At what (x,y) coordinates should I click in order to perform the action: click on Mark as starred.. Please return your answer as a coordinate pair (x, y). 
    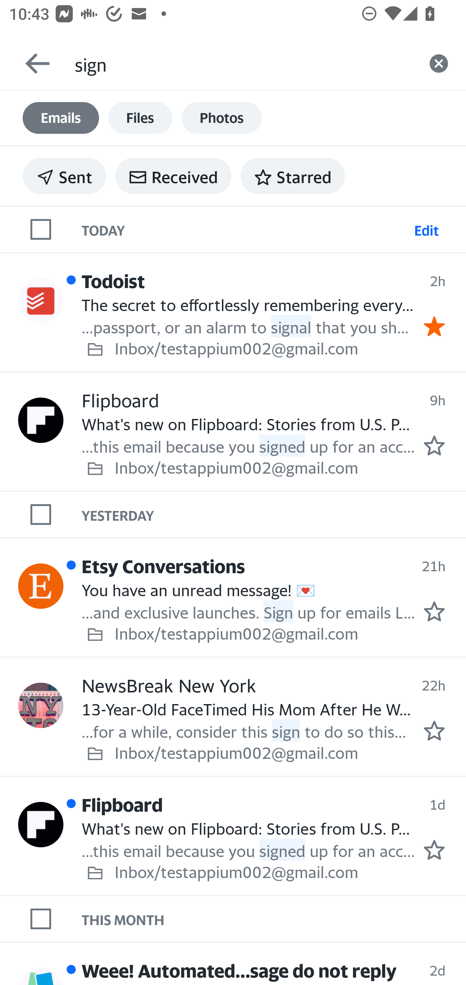
    Looking at the image, I should click on (434, 611).